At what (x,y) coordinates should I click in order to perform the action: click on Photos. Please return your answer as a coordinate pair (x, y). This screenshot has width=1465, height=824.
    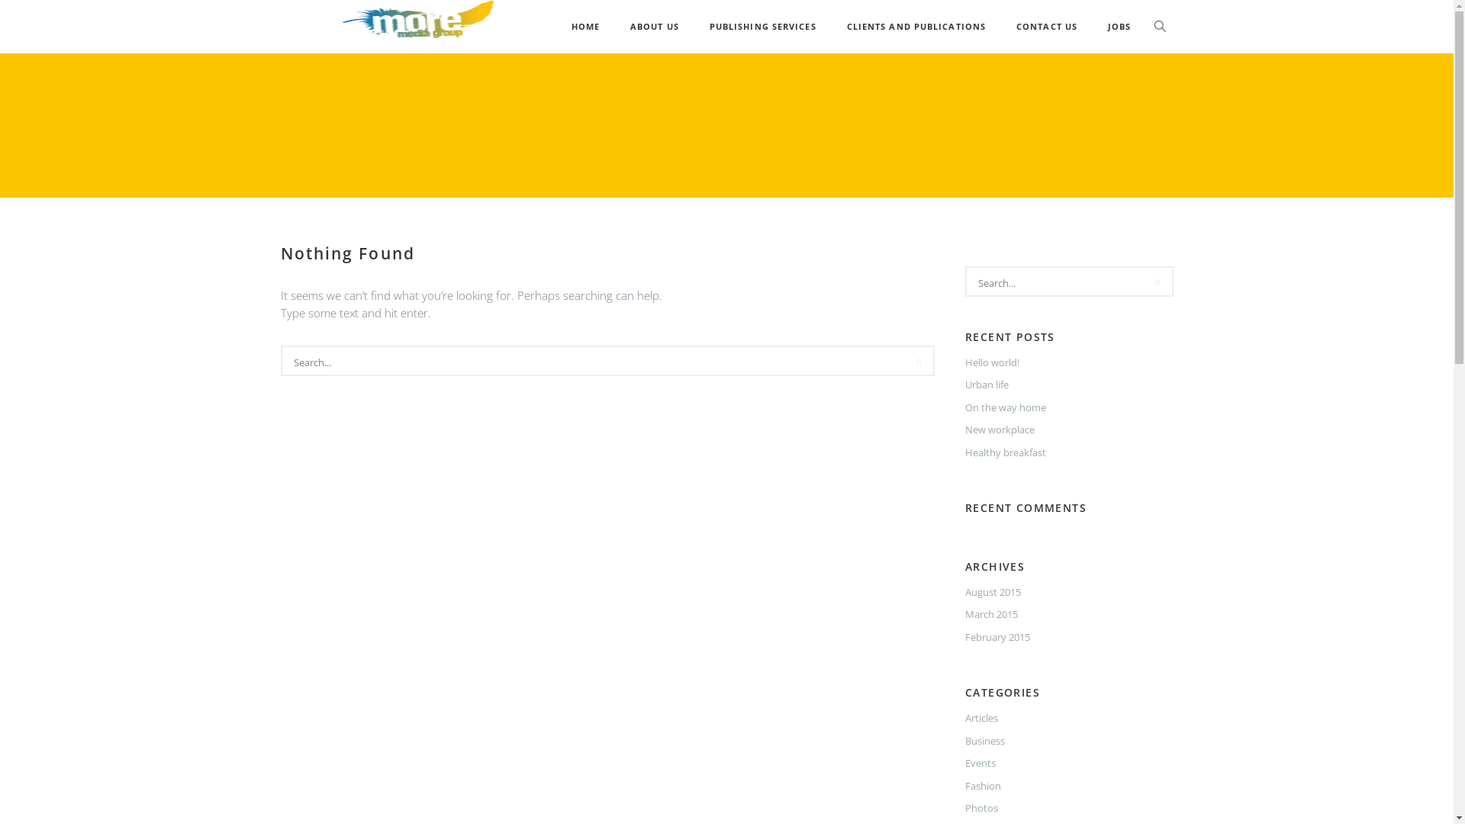
    Looking at the image, I should click on (981, 808).